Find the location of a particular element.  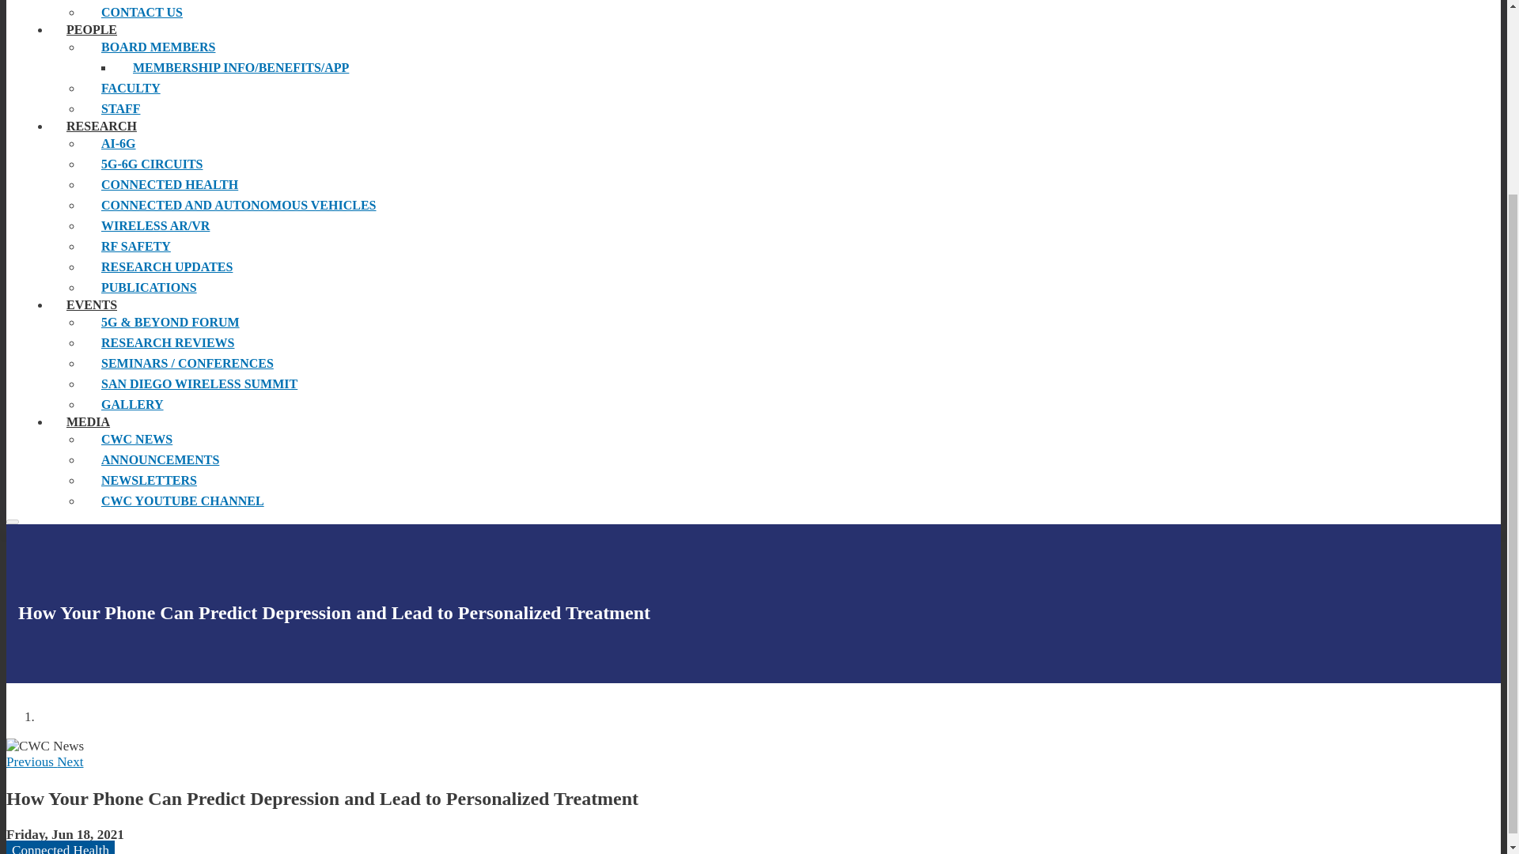

STAFF is located at coordinates (238, 109).